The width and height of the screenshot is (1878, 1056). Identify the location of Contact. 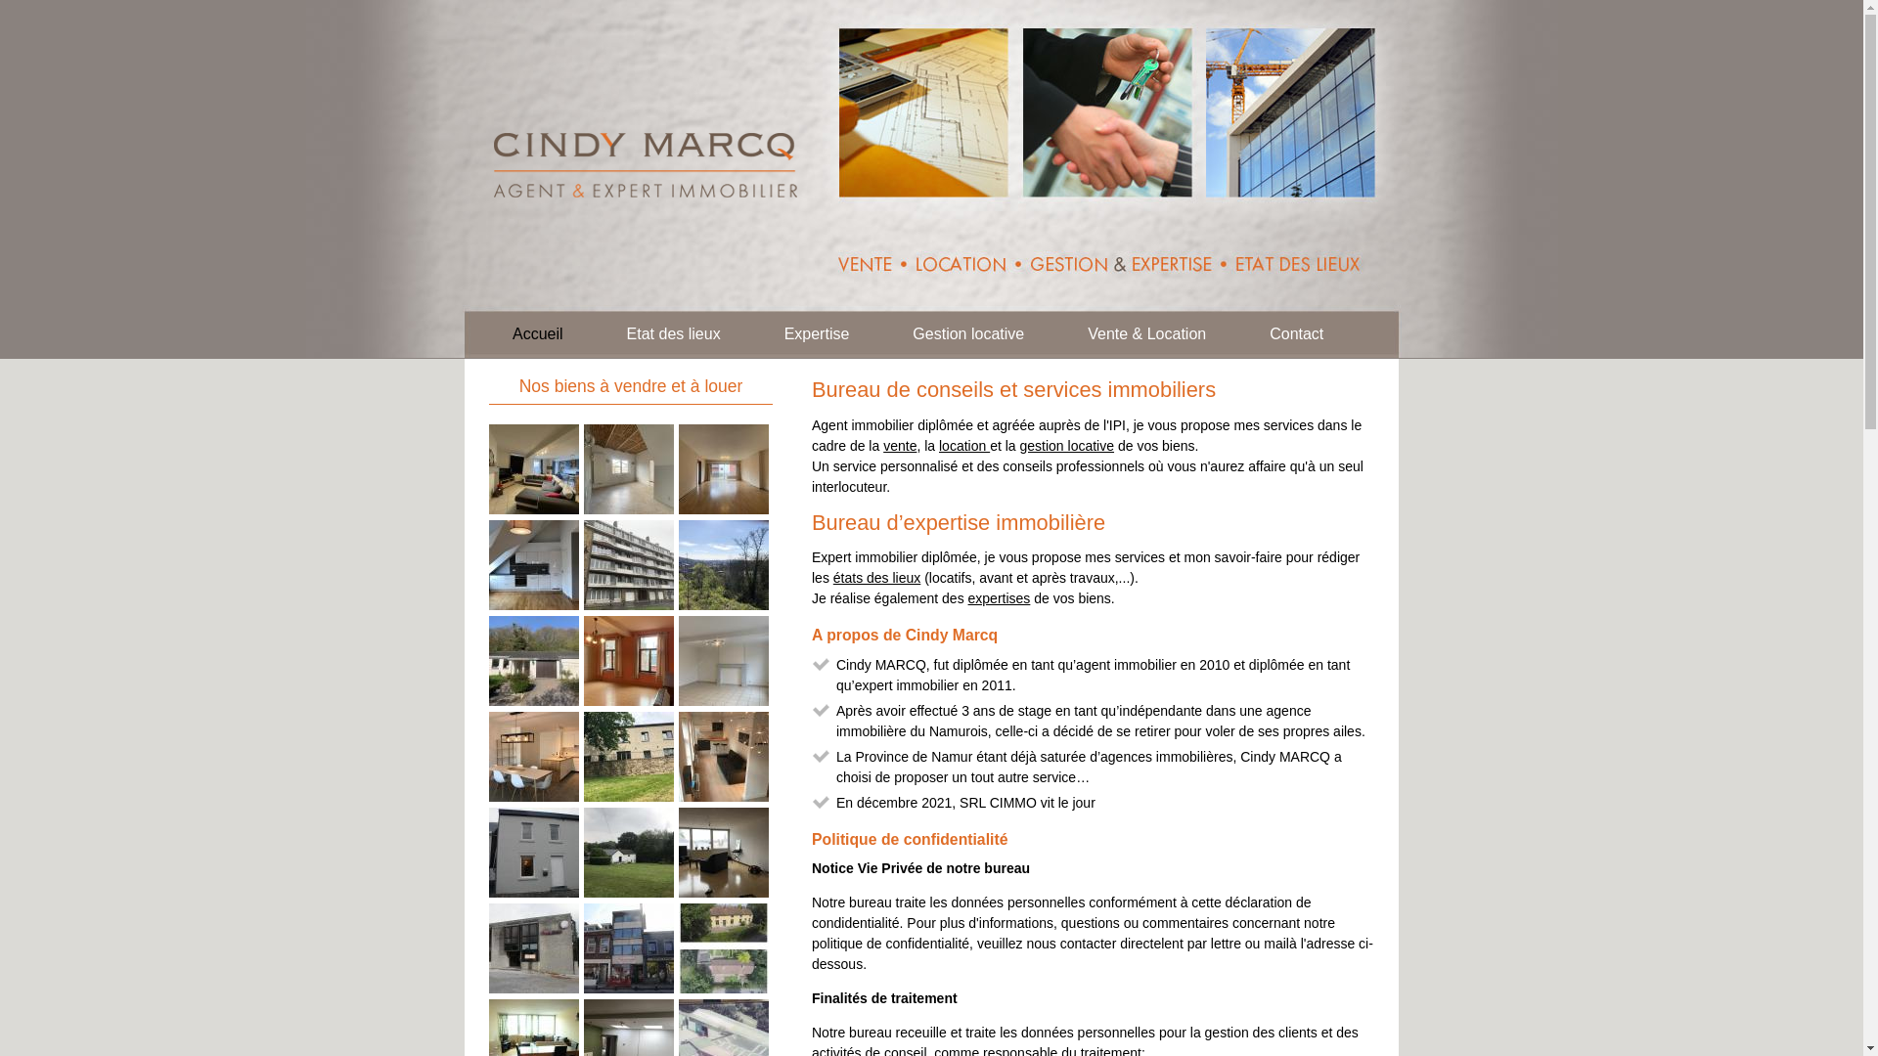
(1297, 334).